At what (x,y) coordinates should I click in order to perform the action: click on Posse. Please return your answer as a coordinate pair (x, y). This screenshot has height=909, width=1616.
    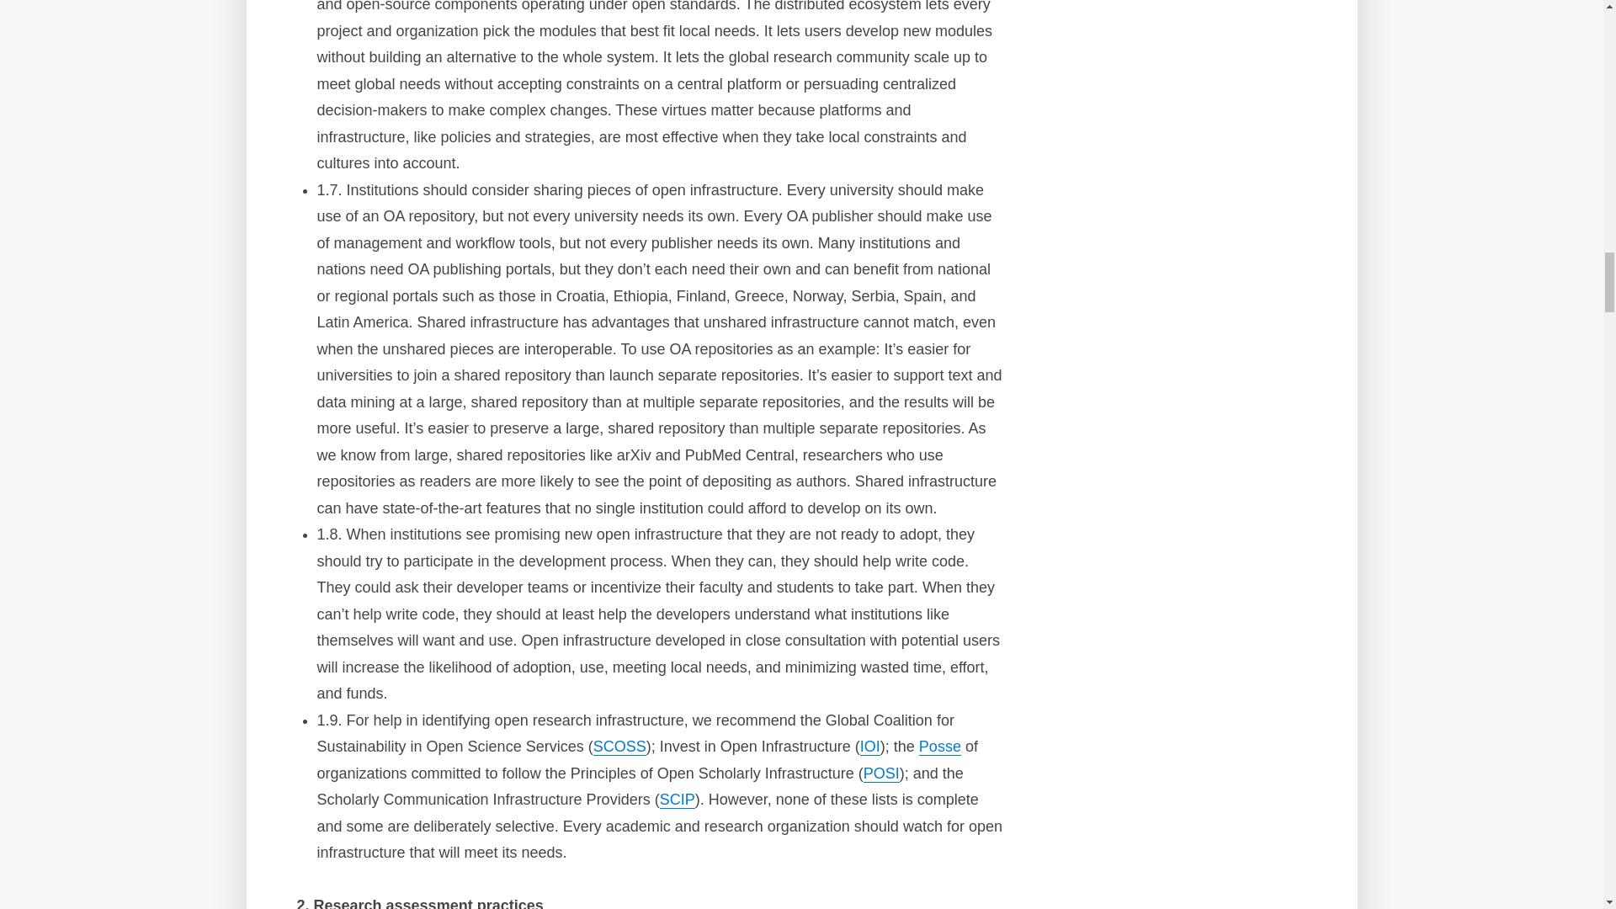
    Looking at the image, I should click on (940, 746).